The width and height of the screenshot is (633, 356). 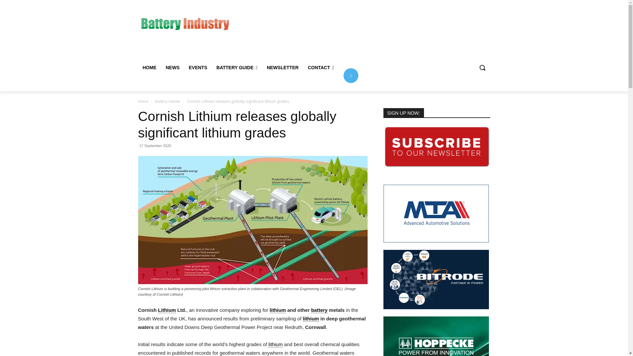 What do you see at coordinates (149, 67) in the screenshot?
I see `HOME` at bounding box center [149, 67].